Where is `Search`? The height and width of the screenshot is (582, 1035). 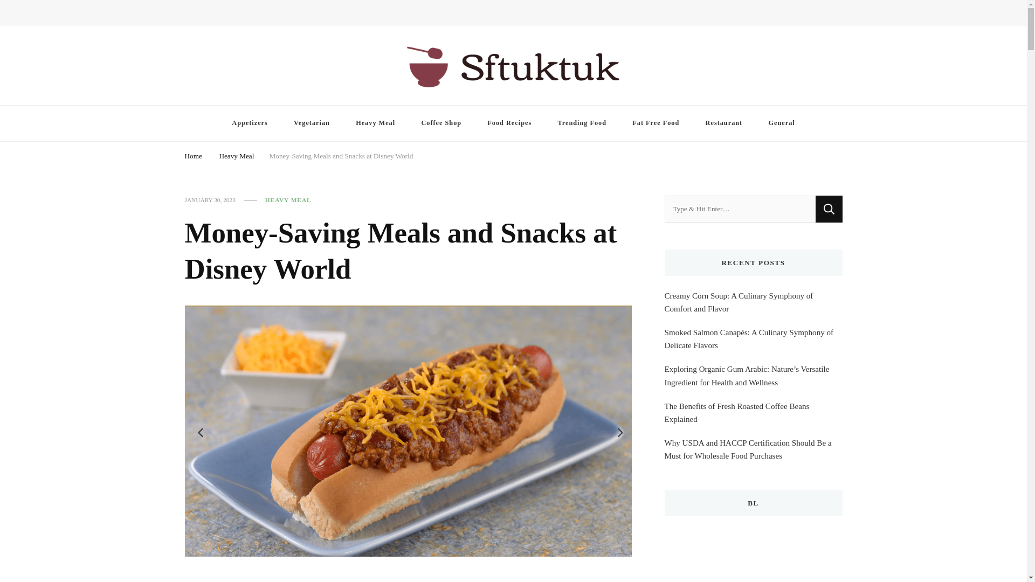 Search is located at coordinates (829, 209).